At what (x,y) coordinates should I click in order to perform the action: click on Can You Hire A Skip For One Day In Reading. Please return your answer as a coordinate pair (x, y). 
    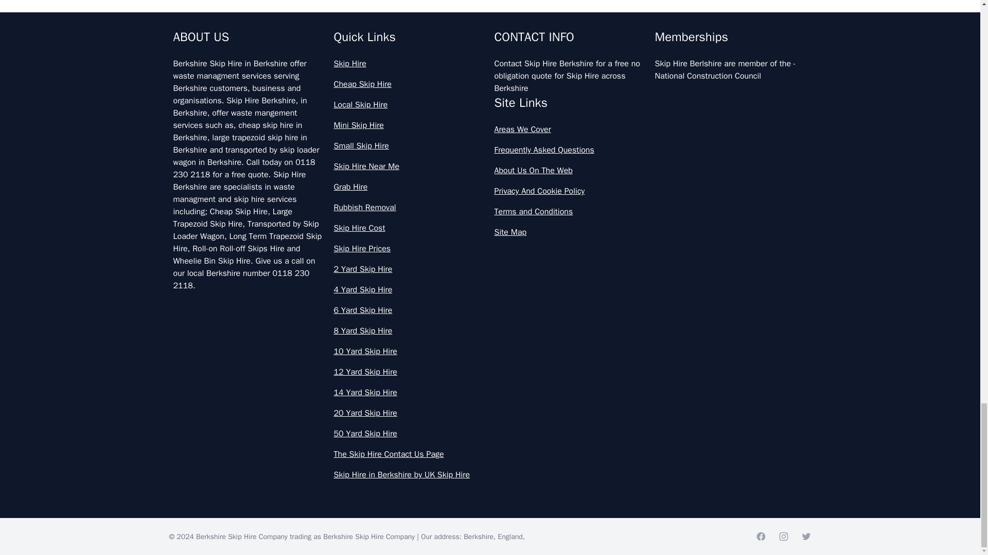
    Looking at the image, I should click on (490, 115).